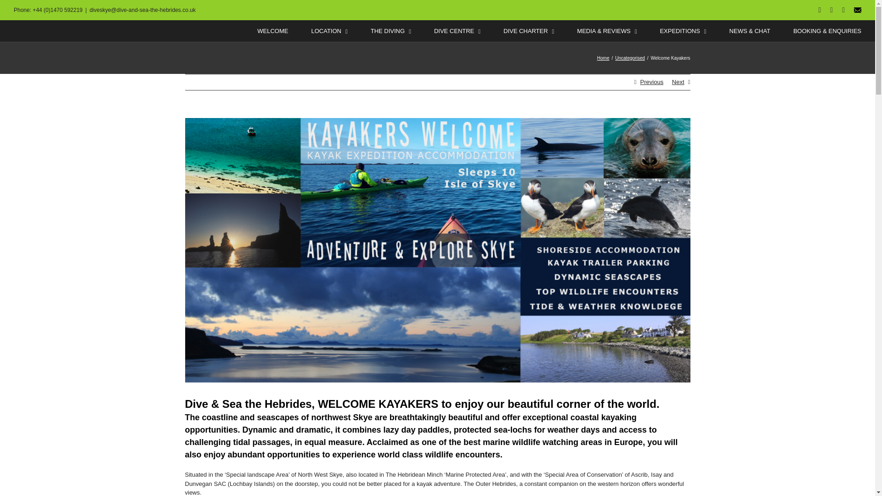  Describe the element at coordinates (390, 31) in the screenshot. I see `THE DIVING` at that location.